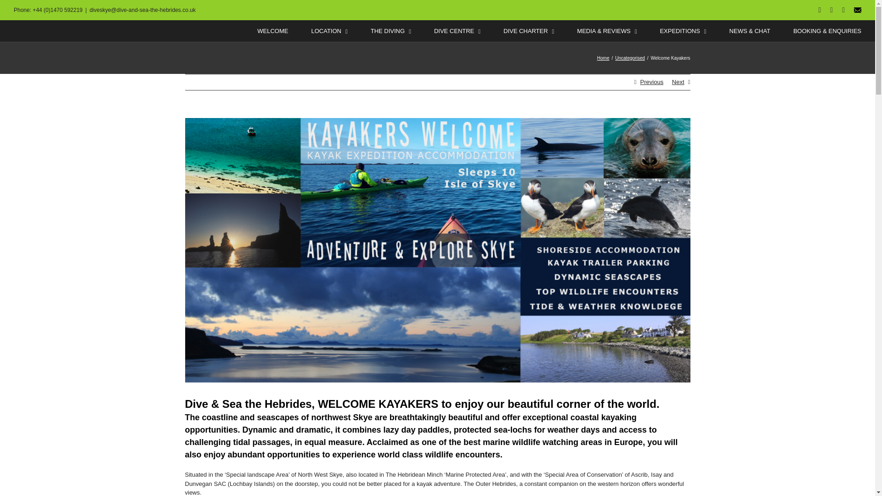  Describe the element at coordinates (390, 31) in the screenshot. I see `THE DIVING` at that location.